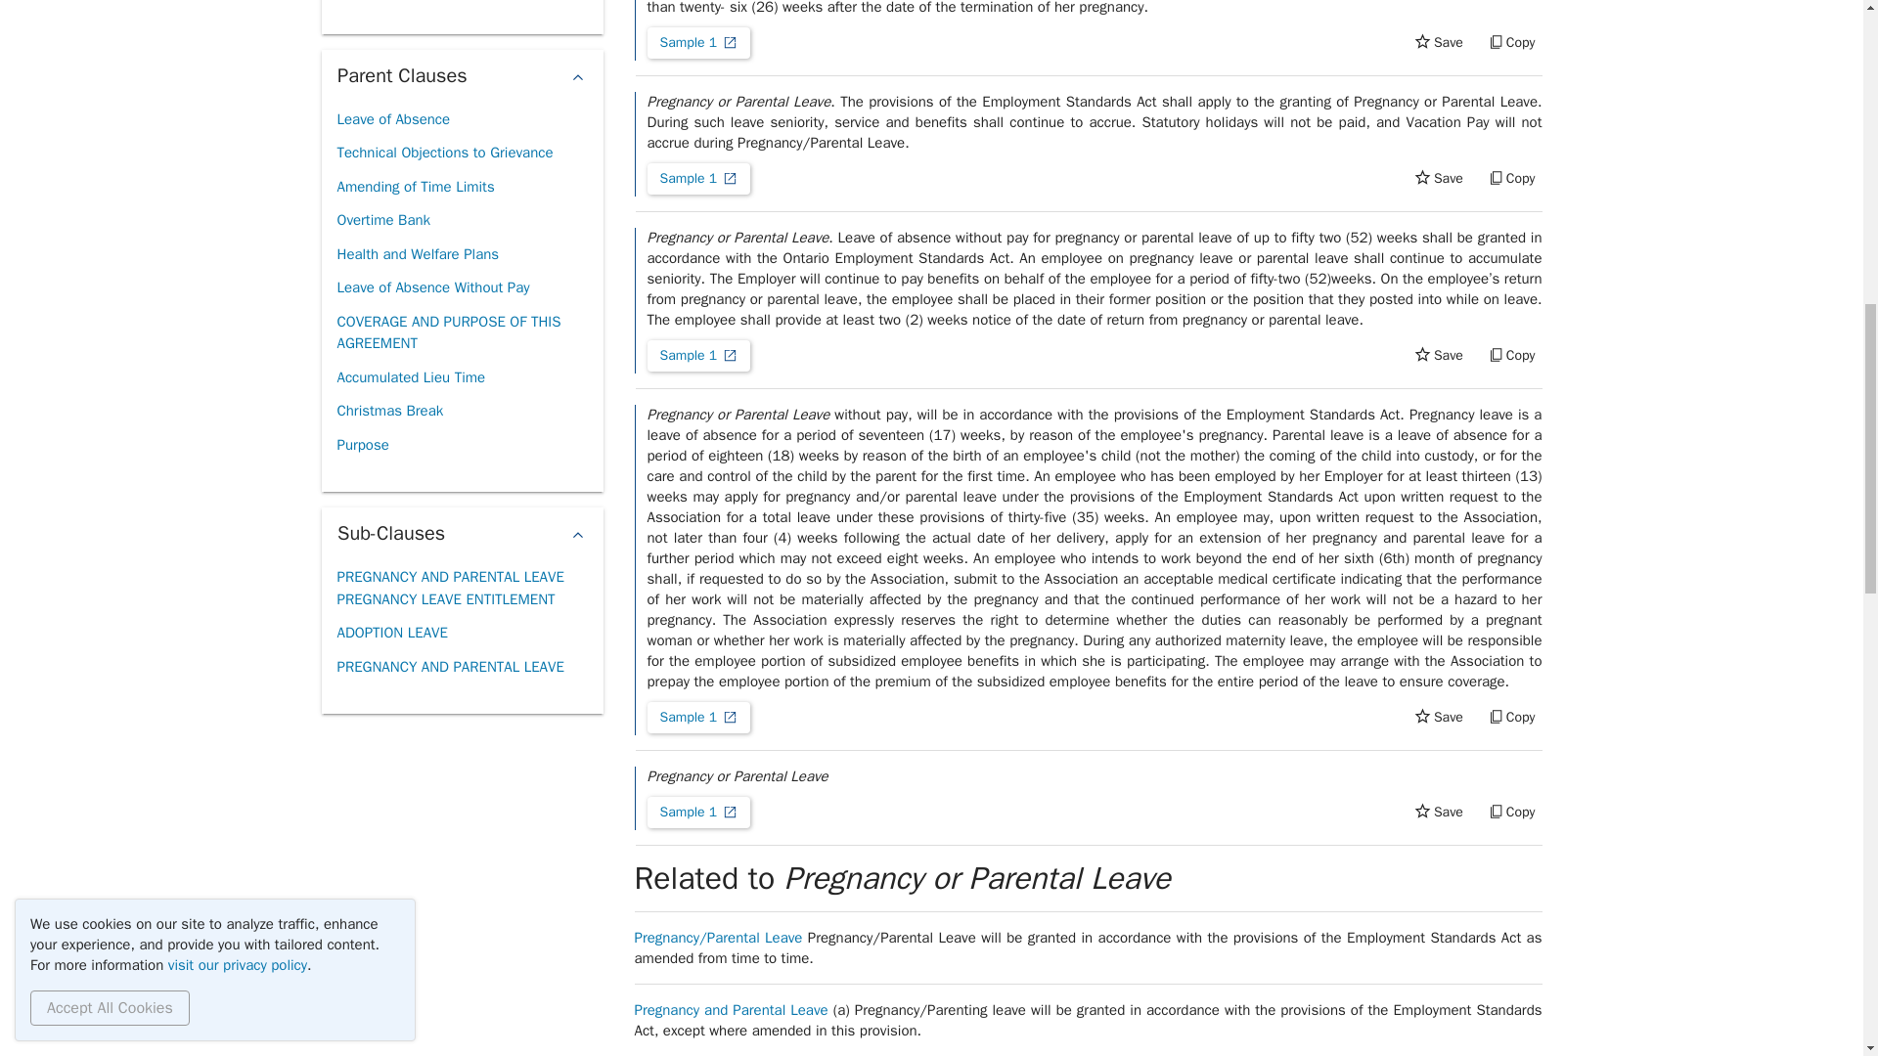 The image size is (1878, 1056). Describe the element at coordinates (444, 153) in the screenshot. I see `Technical Objections to Grievance` at that location.